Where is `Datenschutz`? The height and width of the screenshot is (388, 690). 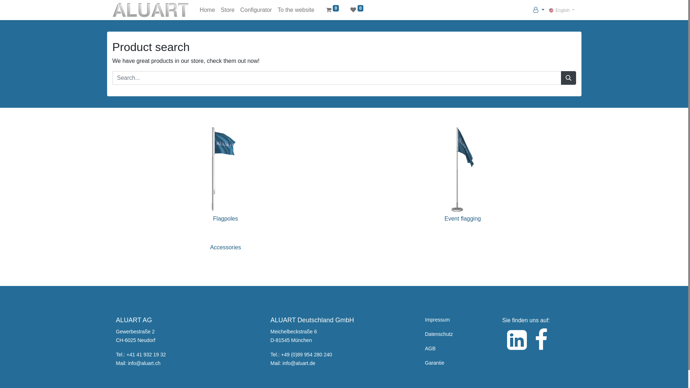 Datenschutz is located at coordinates (439, 334).